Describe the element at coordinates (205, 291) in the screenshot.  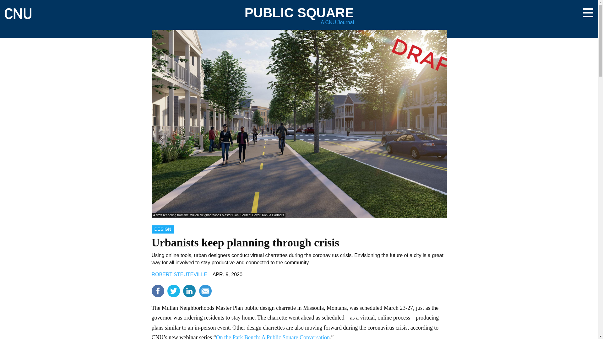
I see `MailTo` at that location.